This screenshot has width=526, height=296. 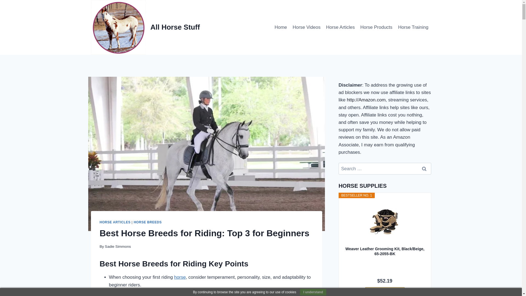 I want to click on horse, so click(x=180, y=277).